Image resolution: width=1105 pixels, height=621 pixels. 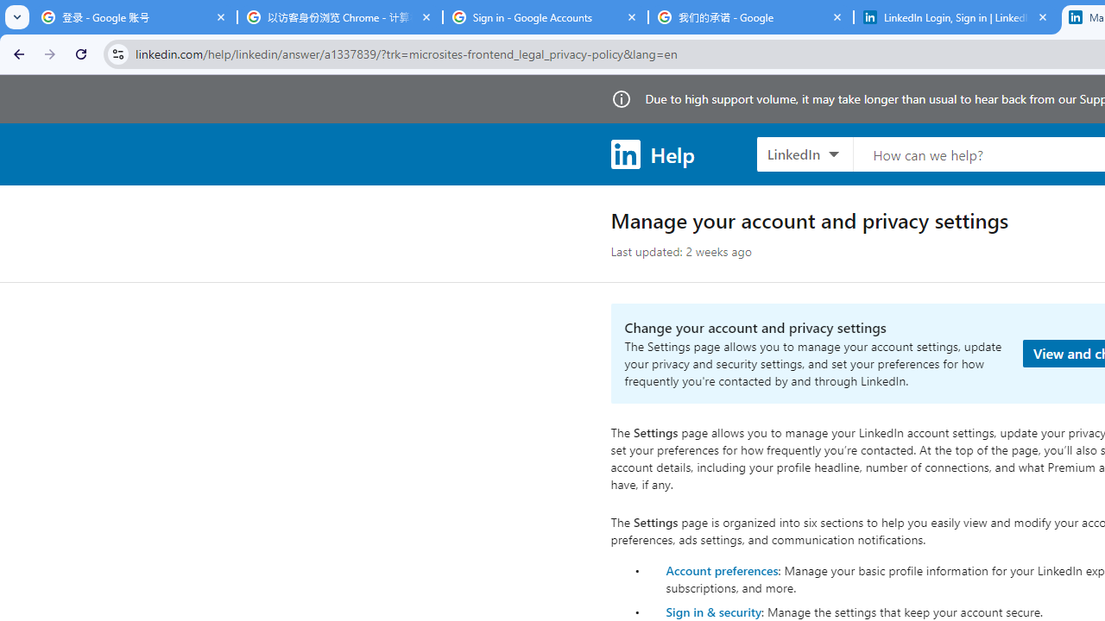 What do you see at coordinates (546, 17) in the screenshot?
I see `Sign in - Google Accounts` at bounding box center [546, 17].